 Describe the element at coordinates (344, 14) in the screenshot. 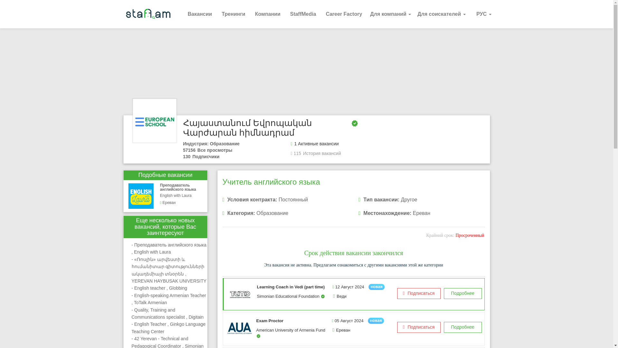

I see `Career Factory` at that location.